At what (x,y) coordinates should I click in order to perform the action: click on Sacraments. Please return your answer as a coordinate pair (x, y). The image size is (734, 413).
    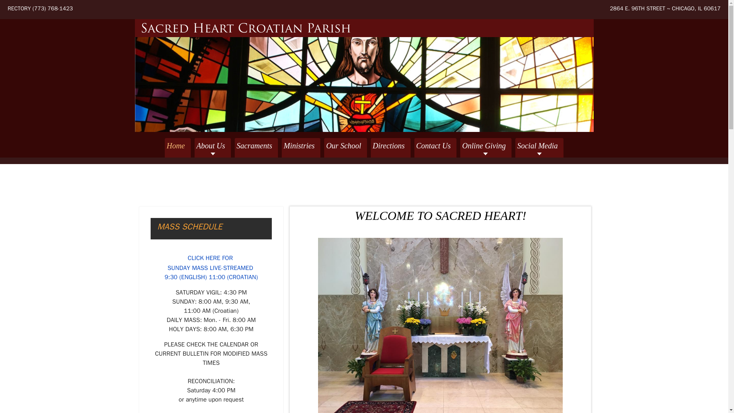
    Looking at the image, I should click on (256, 148).